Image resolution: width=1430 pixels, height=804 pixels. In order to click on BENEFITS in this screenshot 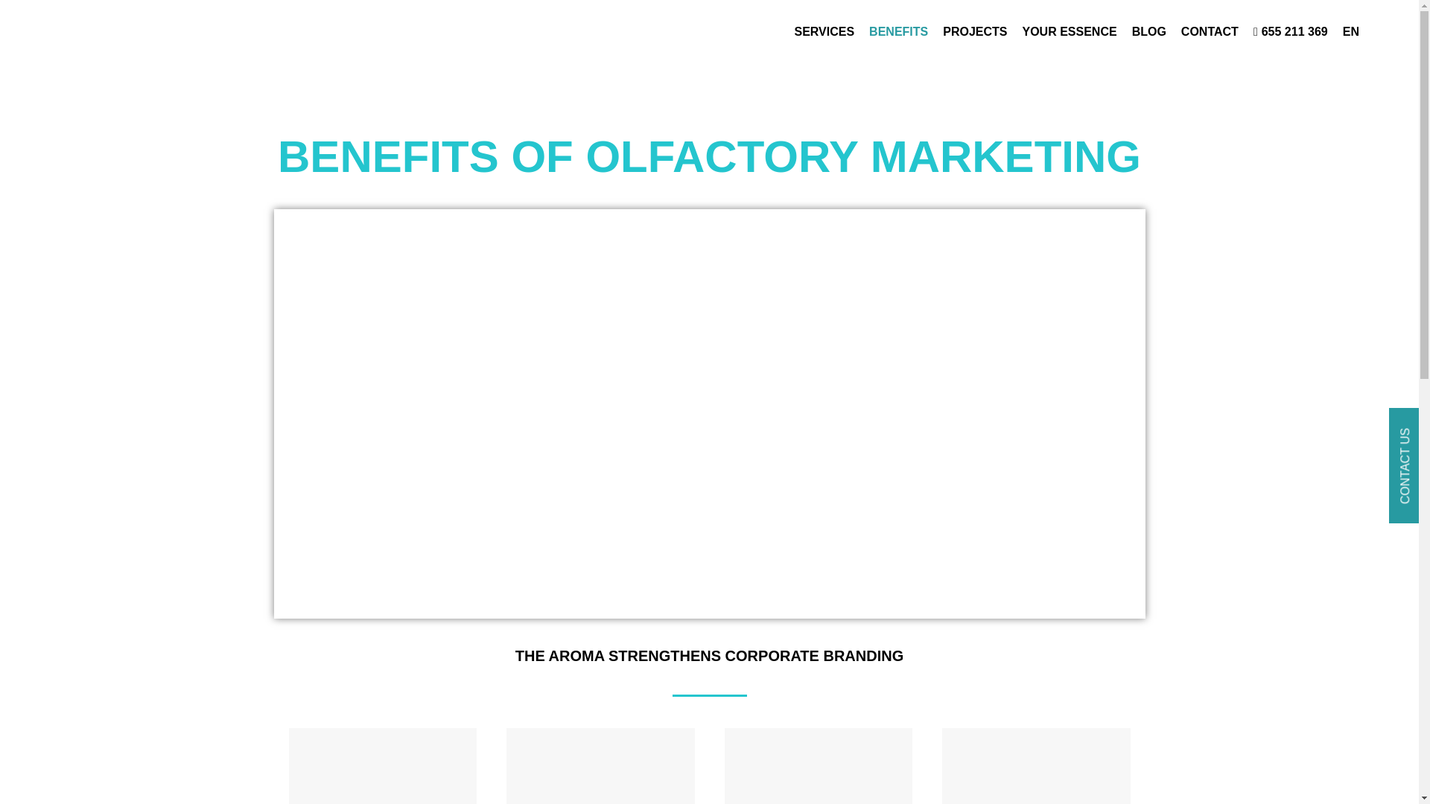, I will do `click(898, 31)`.